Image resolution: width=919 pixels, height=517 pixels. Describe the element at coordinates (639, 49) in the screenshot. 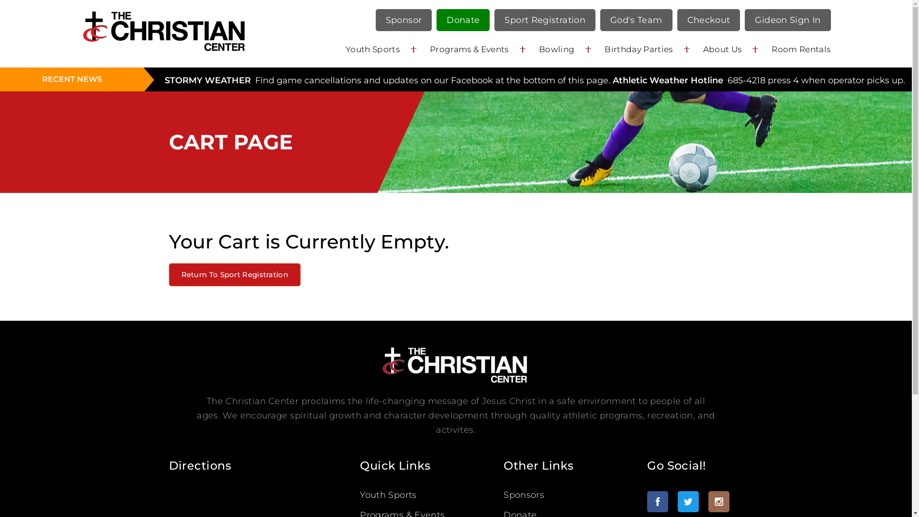

I see `Birthday Parties` at that location.